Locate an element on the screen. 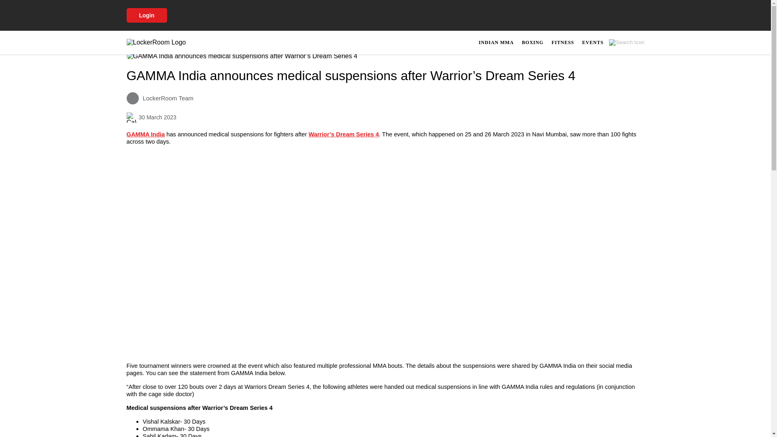 This screenshot has width=777, height=437. BOXING is located at coordinates (563, 42).